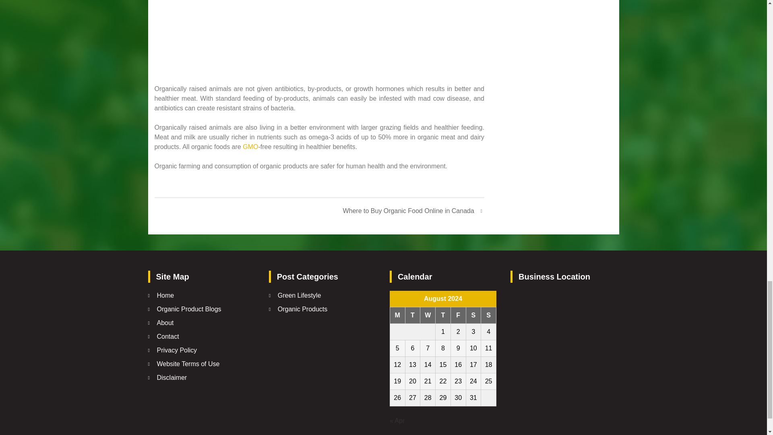  What do you see at coordinates (488, 315) in the screenshot?
I see `Sunday` at bounding box center [488, 315].